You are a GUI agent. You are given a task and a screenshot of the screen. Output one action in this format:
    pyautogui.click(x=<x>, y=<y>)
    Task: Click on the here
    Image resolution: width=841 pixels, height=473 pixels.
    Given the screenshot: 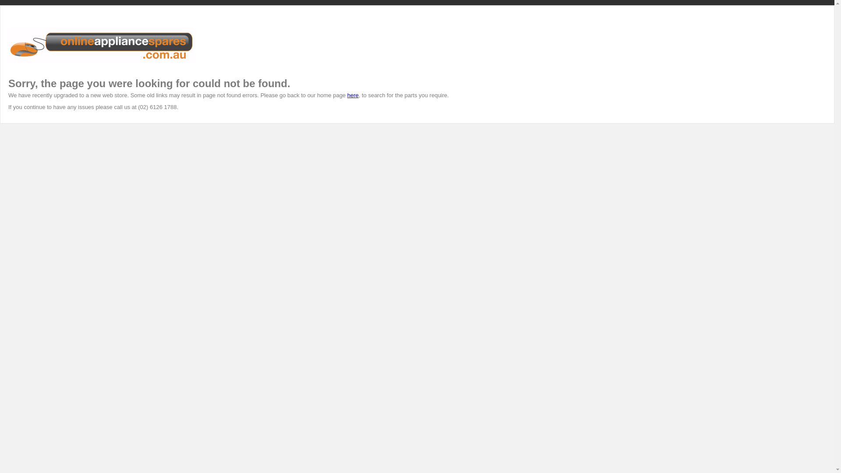 What is the action you would take?
    pyautogui.click(x=353, y=95)
    